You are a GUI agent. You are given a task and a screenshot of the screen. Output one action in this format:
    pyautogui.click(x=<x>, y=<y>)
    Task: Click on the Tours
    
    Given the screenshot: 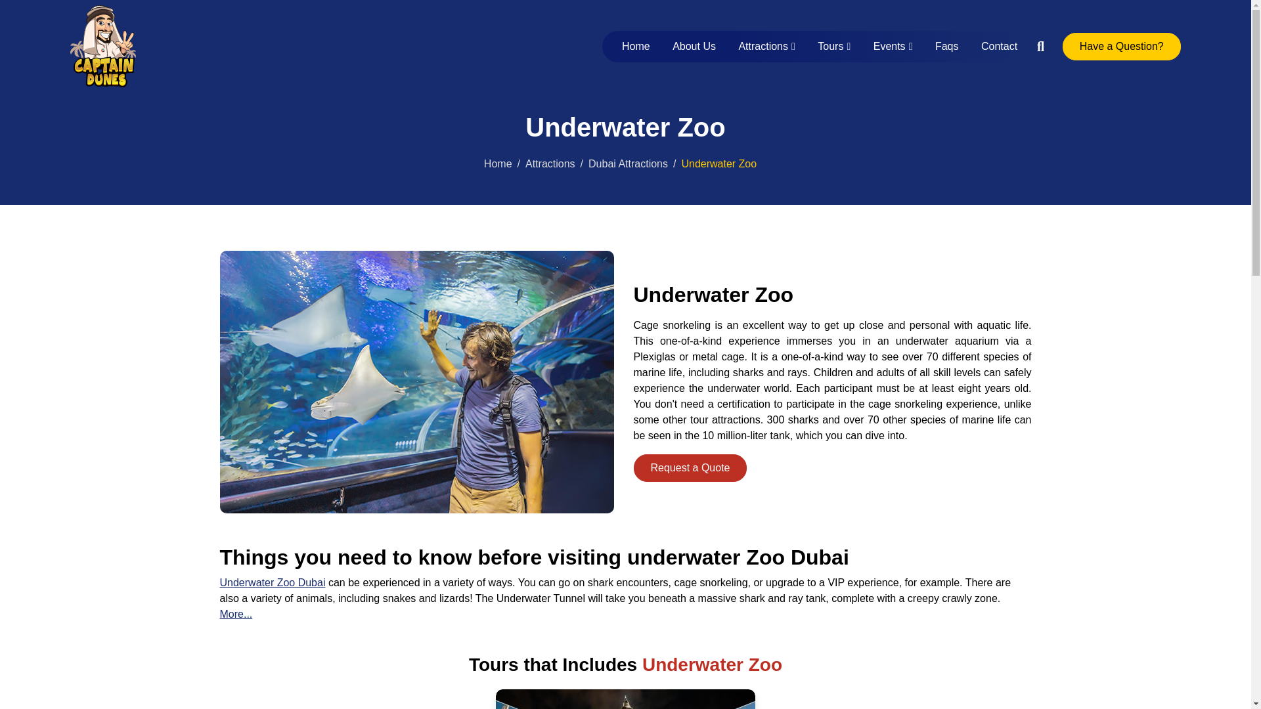 What is the action you would take?
    pyautogui.click(x=834, y=46)
    